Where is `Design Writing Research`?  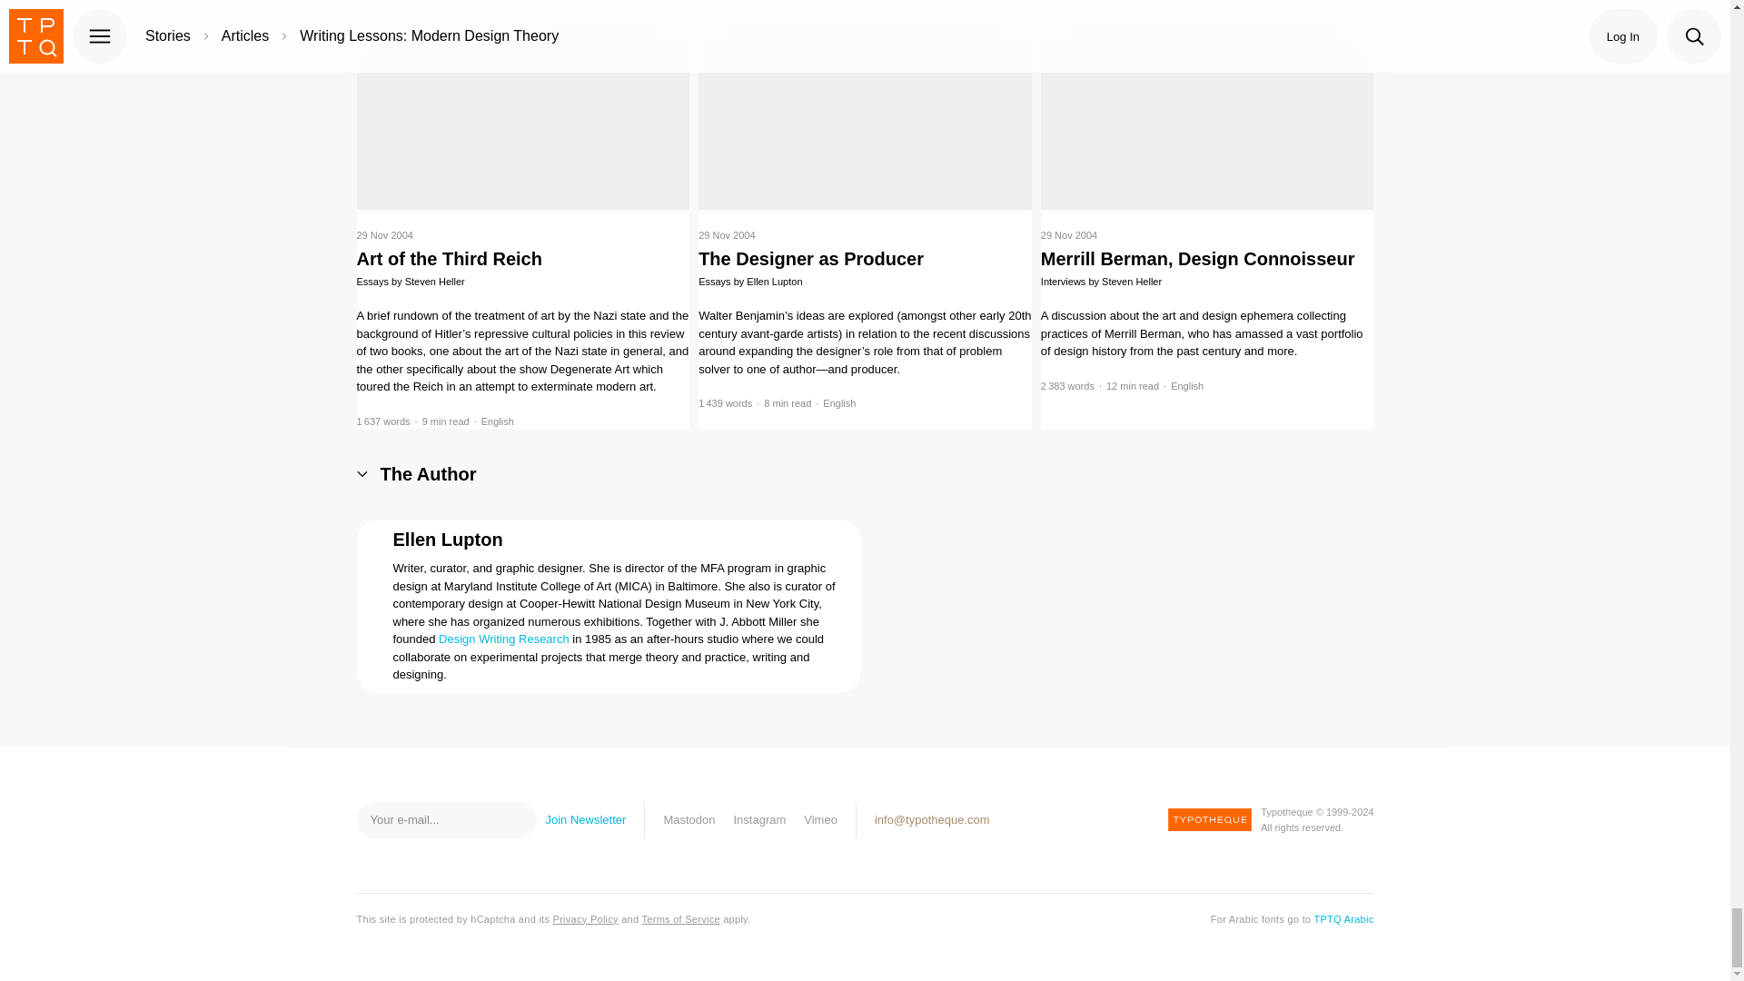 Design Writing Research is located at coordinates (504, 638).